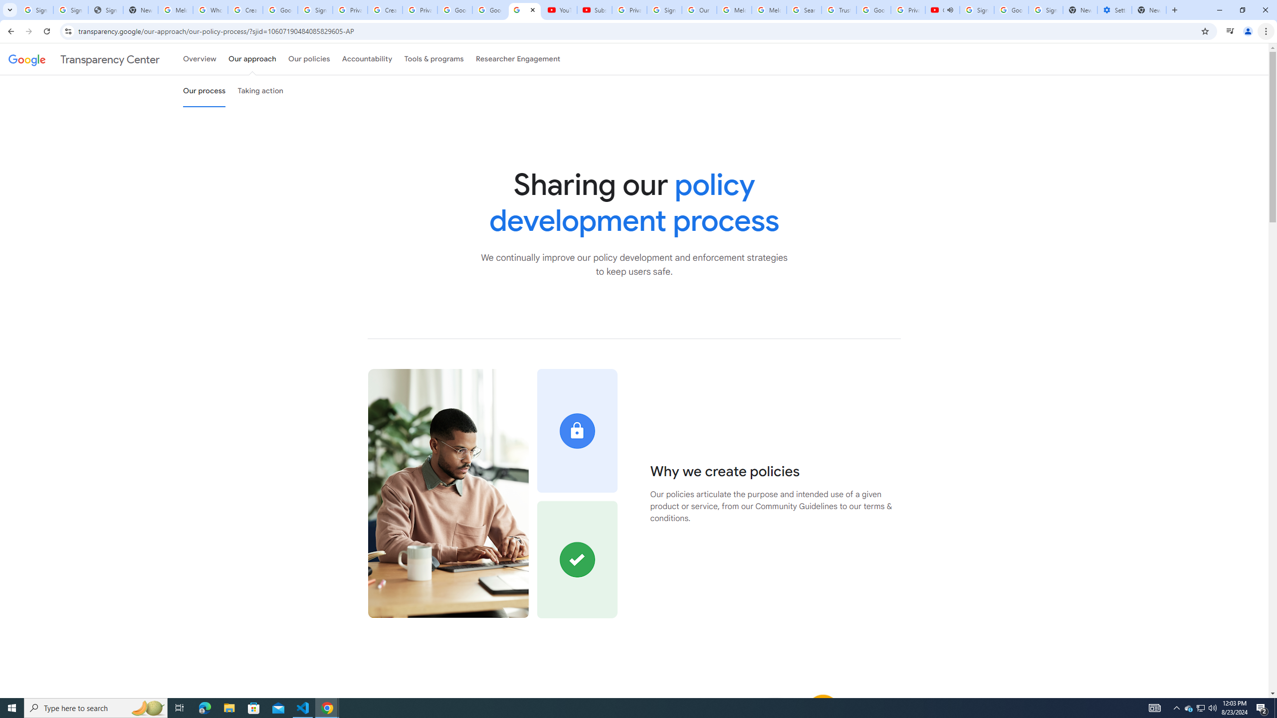  I want to click on Our approach, so click(252, 59).